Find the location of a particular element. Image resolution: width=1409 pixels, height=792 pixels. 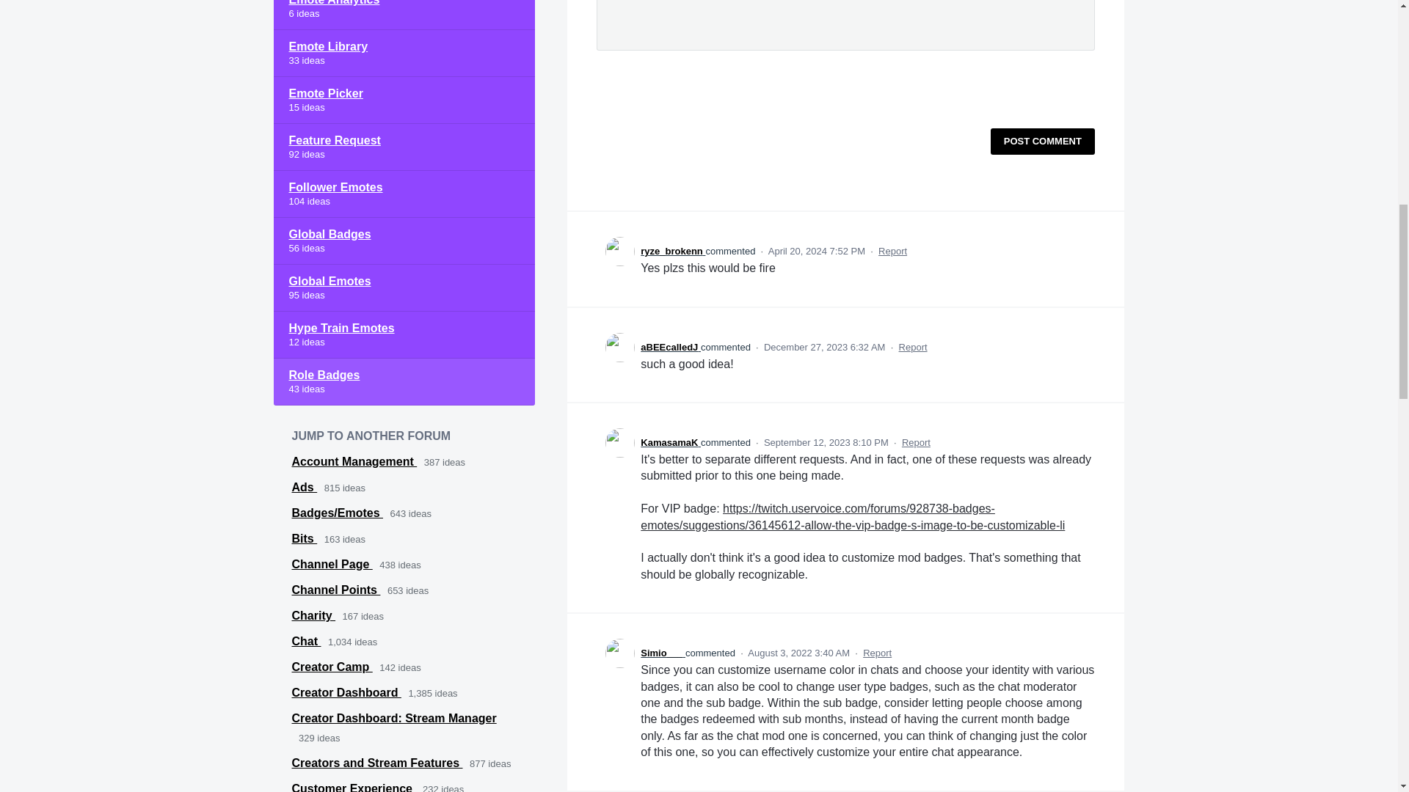

View all ideas in category Global Emotes is located at coordinates (404, 287).